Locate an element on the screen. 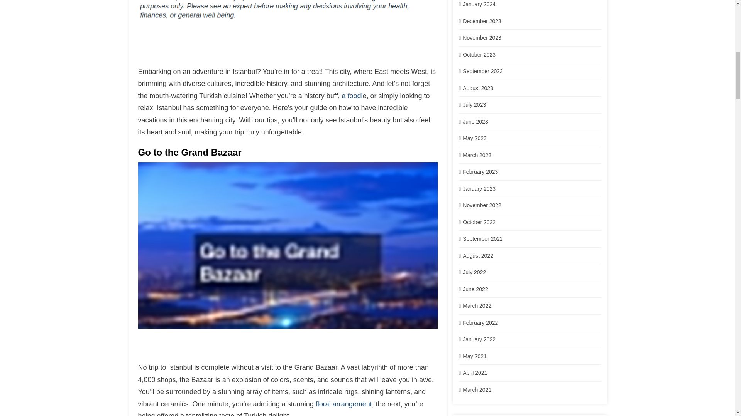 This screenshot has width=741, height=416. November 2023 is located at coordinates (482, 37).